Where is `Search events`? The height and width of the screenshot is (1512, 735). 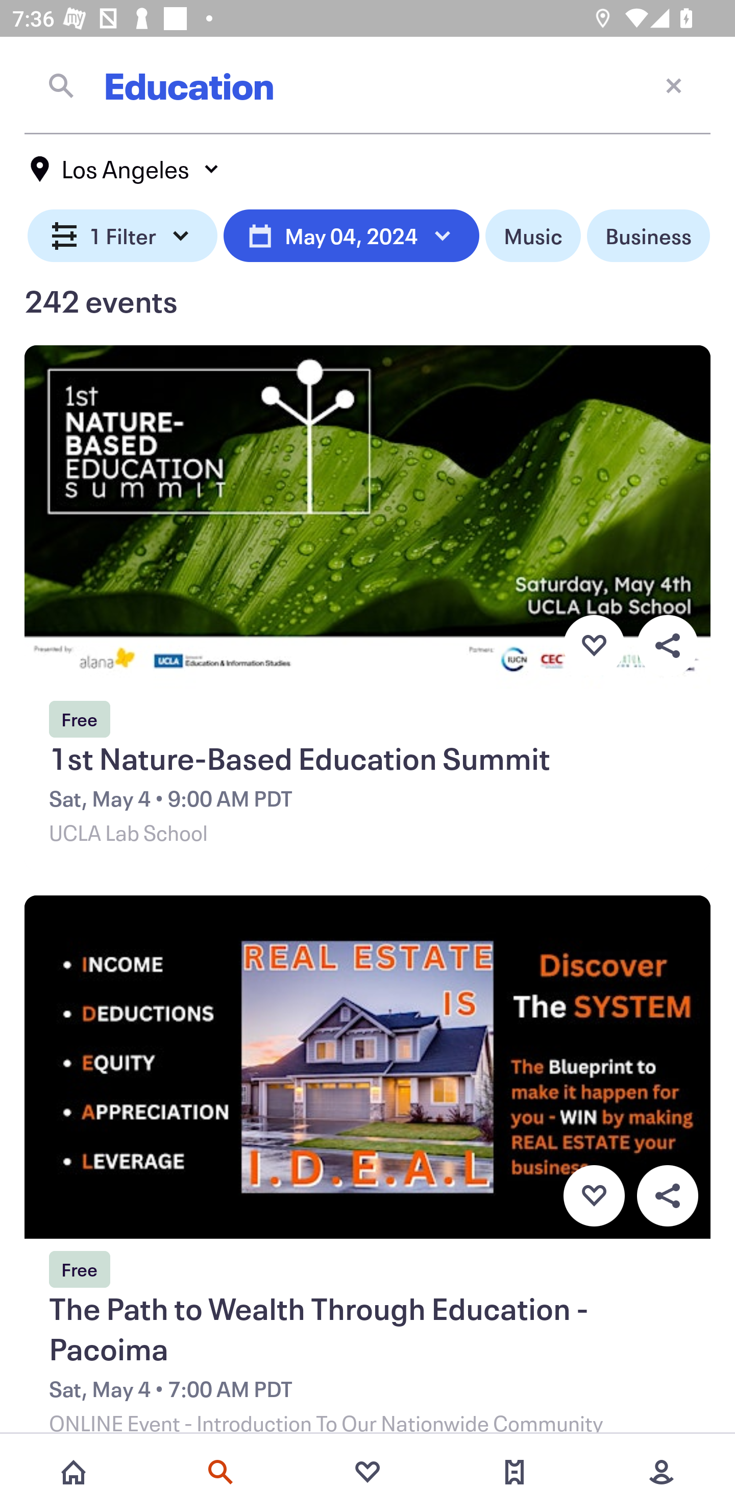
Search events is located at coordinates (220, 1472).